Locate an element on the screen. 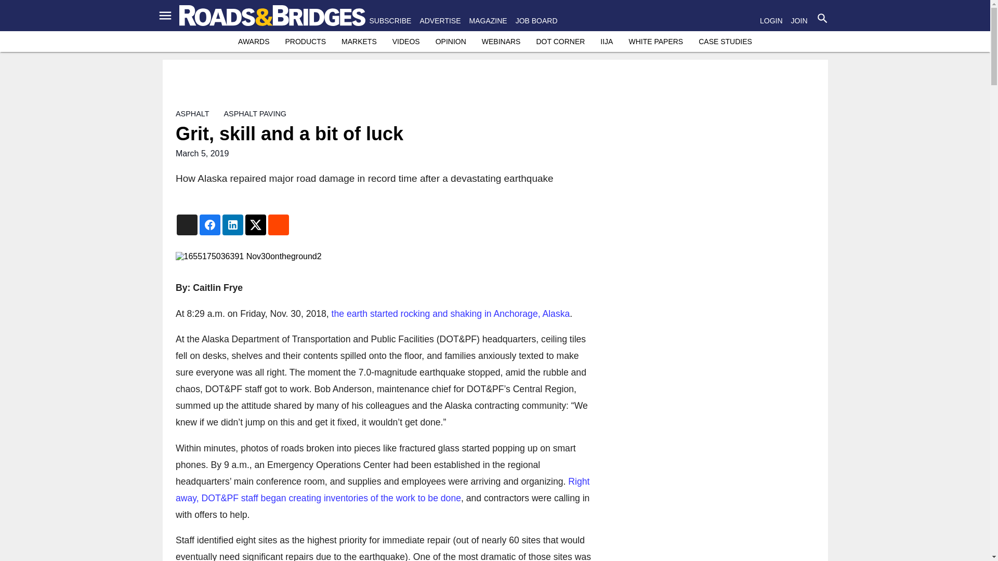 Image resolution: width=998 pixels, height=561 pixels. WHITE PAPERS is located at coordinates (655, 42).